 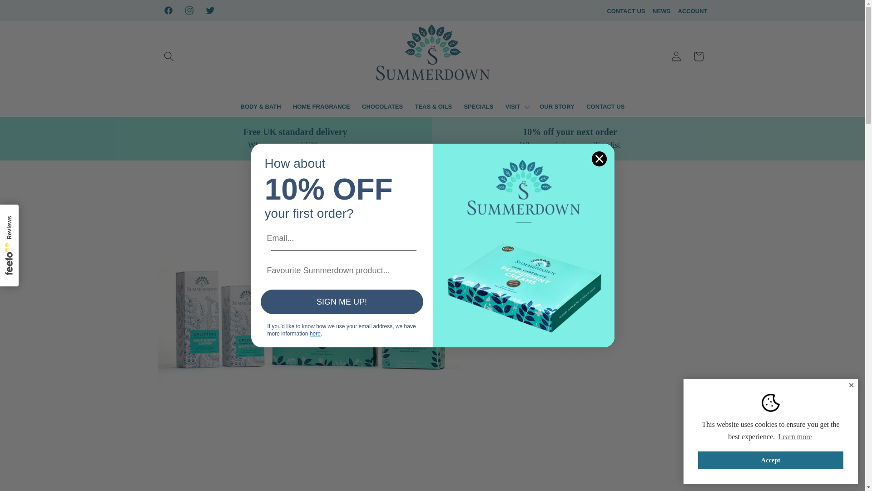 I want to click on CHOCOLATES, so click(x=382, y=107).